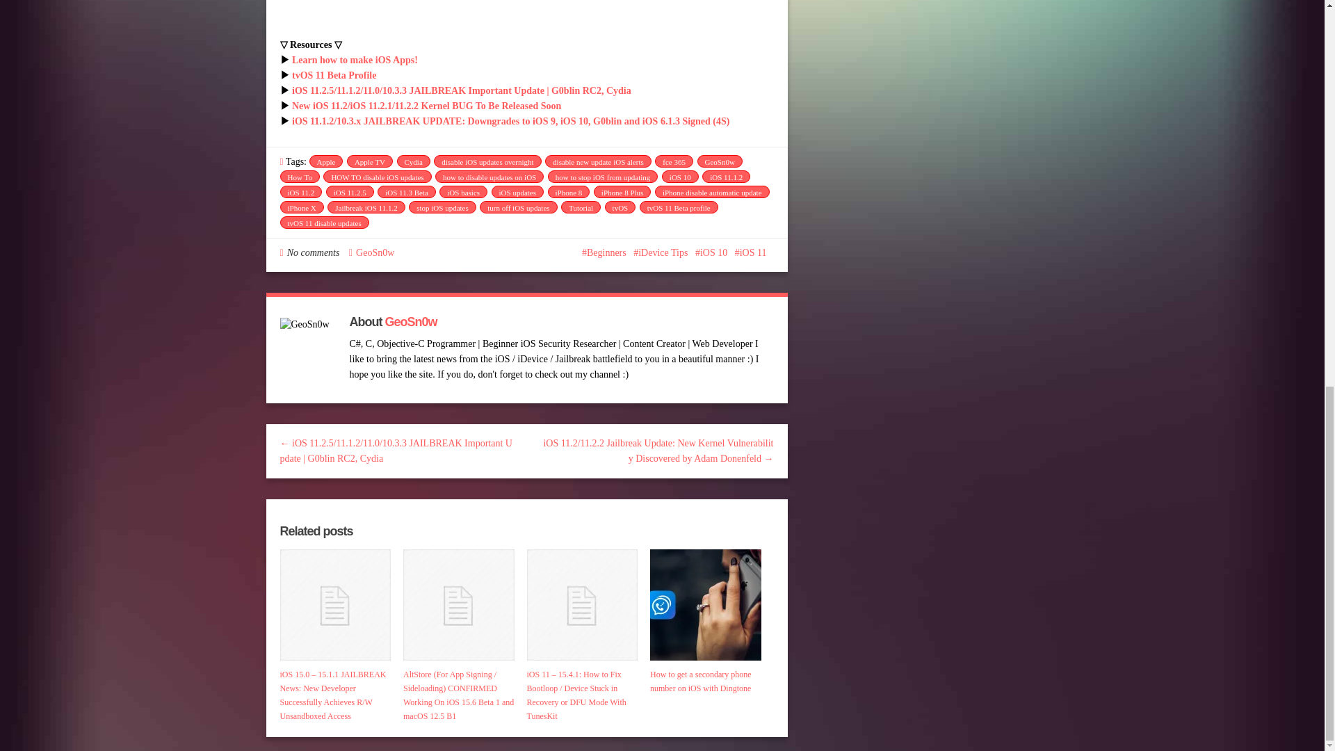 This screenshot has height=751, width=1335. I want to click on Apple, so click(325, 161).